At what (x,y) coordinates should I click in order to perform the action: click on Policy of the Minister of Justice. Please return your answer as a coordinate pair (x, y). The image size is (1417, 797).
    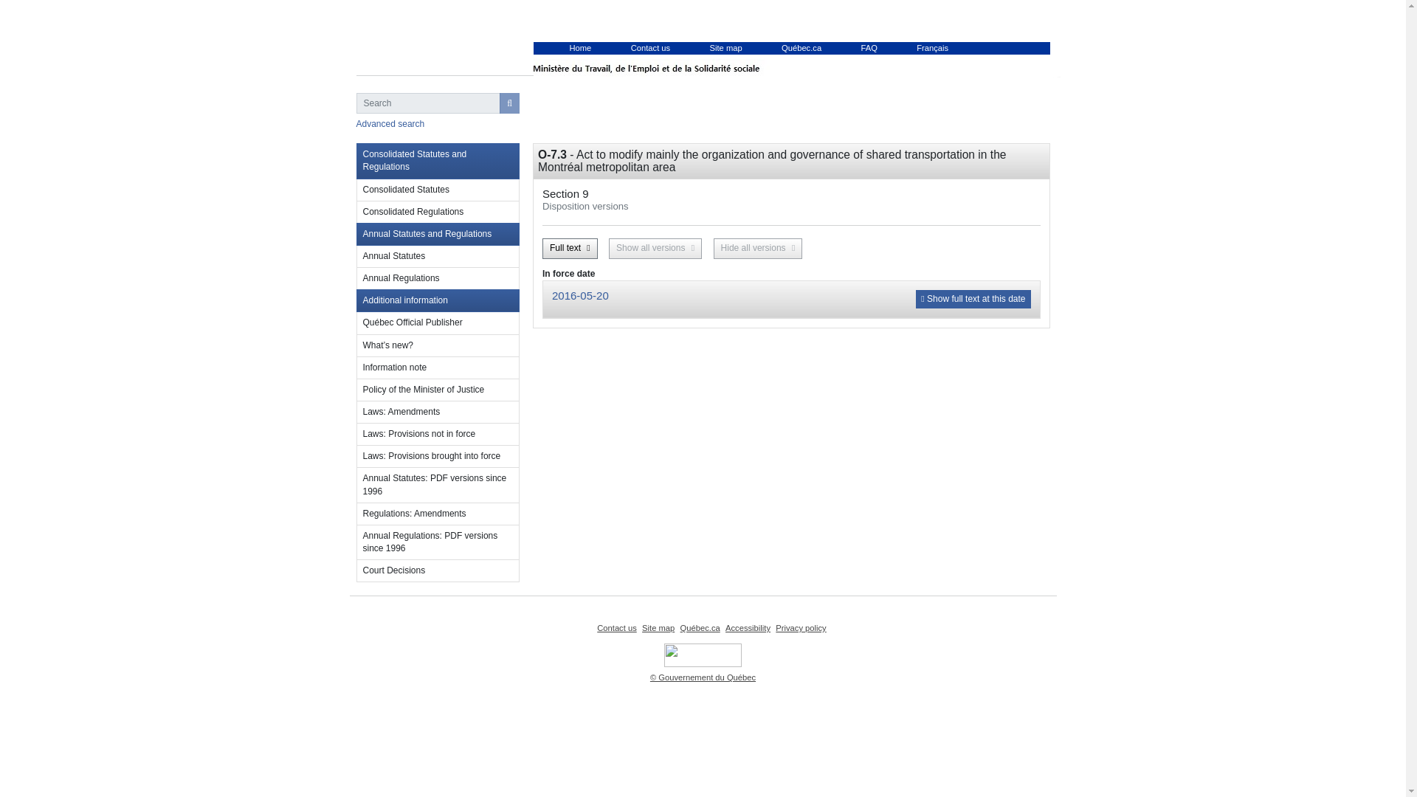
    Looking at the image, I should click on (437, 390).